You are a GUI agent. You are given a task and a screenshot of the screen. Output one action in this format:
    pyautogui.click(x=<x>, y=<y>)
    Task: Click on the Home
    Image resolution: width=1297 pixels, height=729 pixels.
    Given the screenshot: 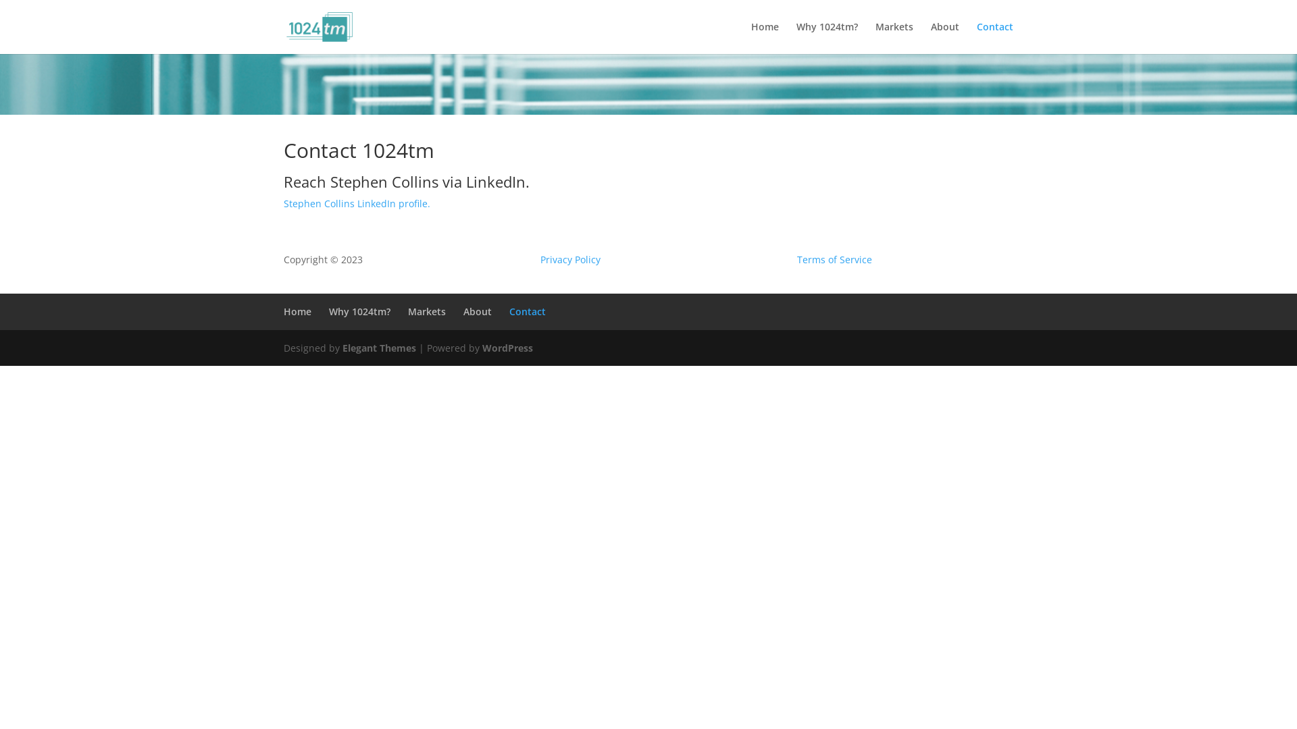 What is the action you would take?
    pyautogui.click(x=297, y=312)
    